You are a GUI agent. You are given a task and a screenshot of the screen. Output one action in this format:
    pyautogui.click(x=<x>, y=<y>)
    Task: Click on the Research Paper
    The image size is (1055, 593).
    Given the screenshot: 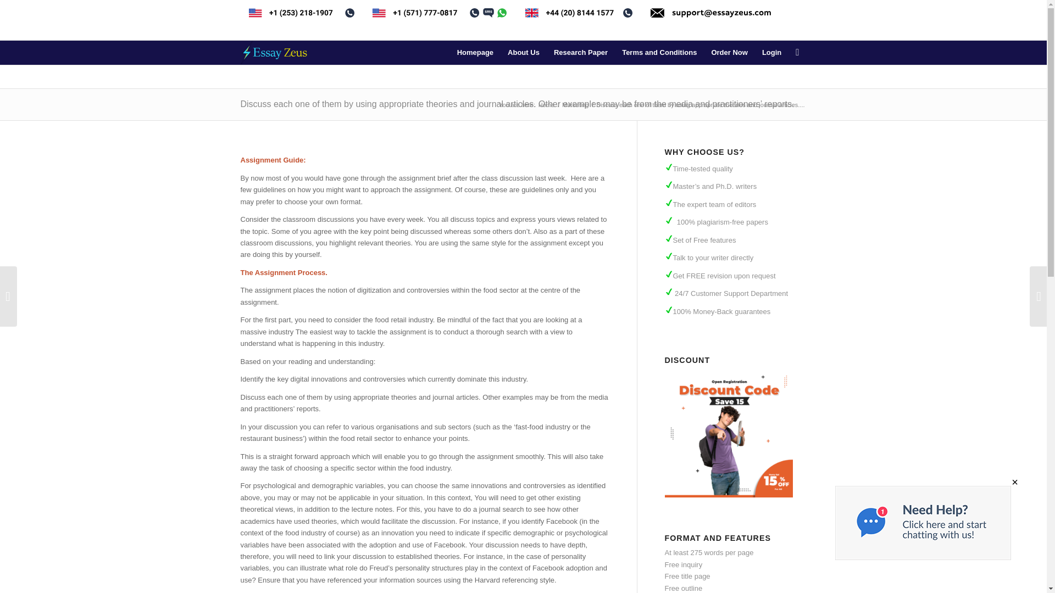 What is the action you would take?
    pyautogui.click(x=580, y=53)
    